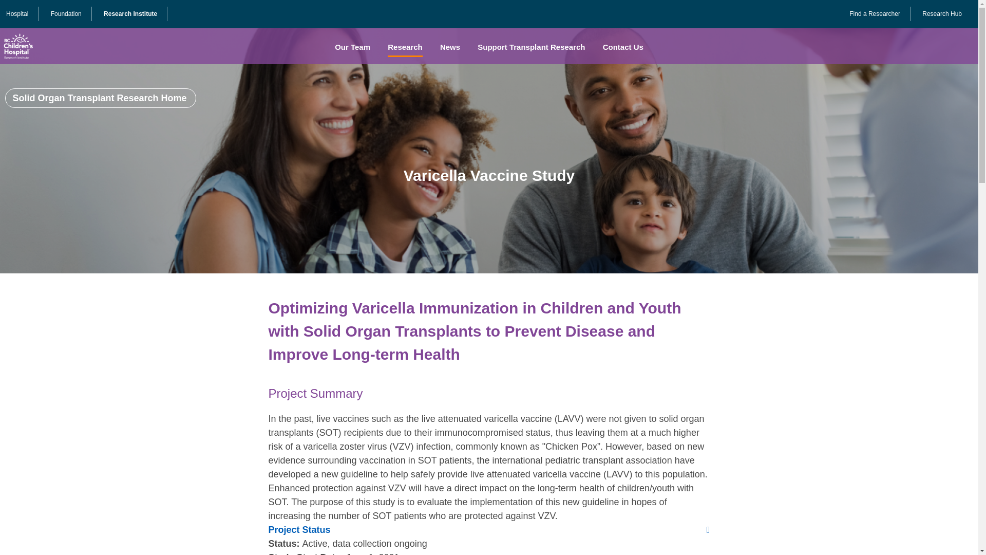  Describe the element at coordinates (531, 47) in the screenshot. I see `Support Transplant Research` at that location.